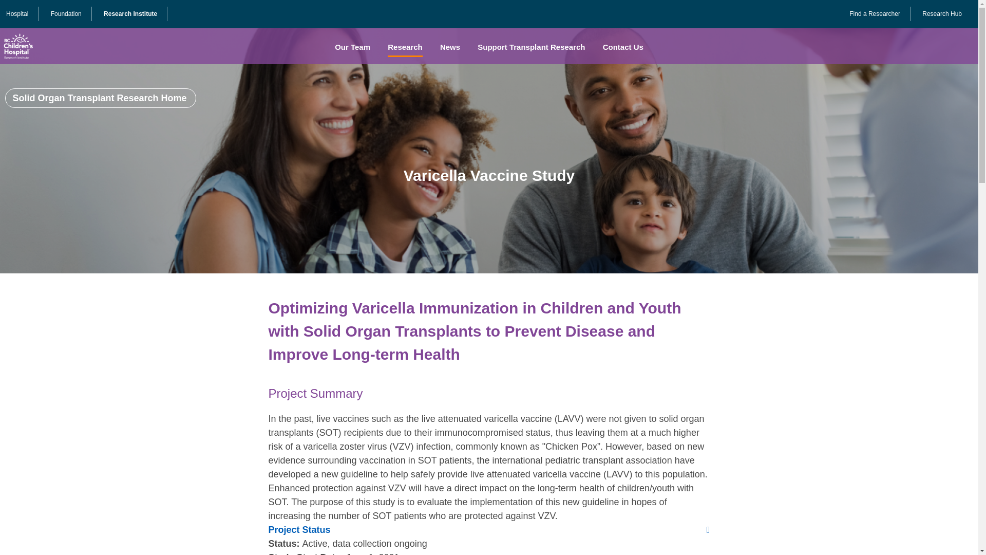  Describe the element at coordinates (531, 47) in the screenshot. I see `Support Transplant Research` at that location.